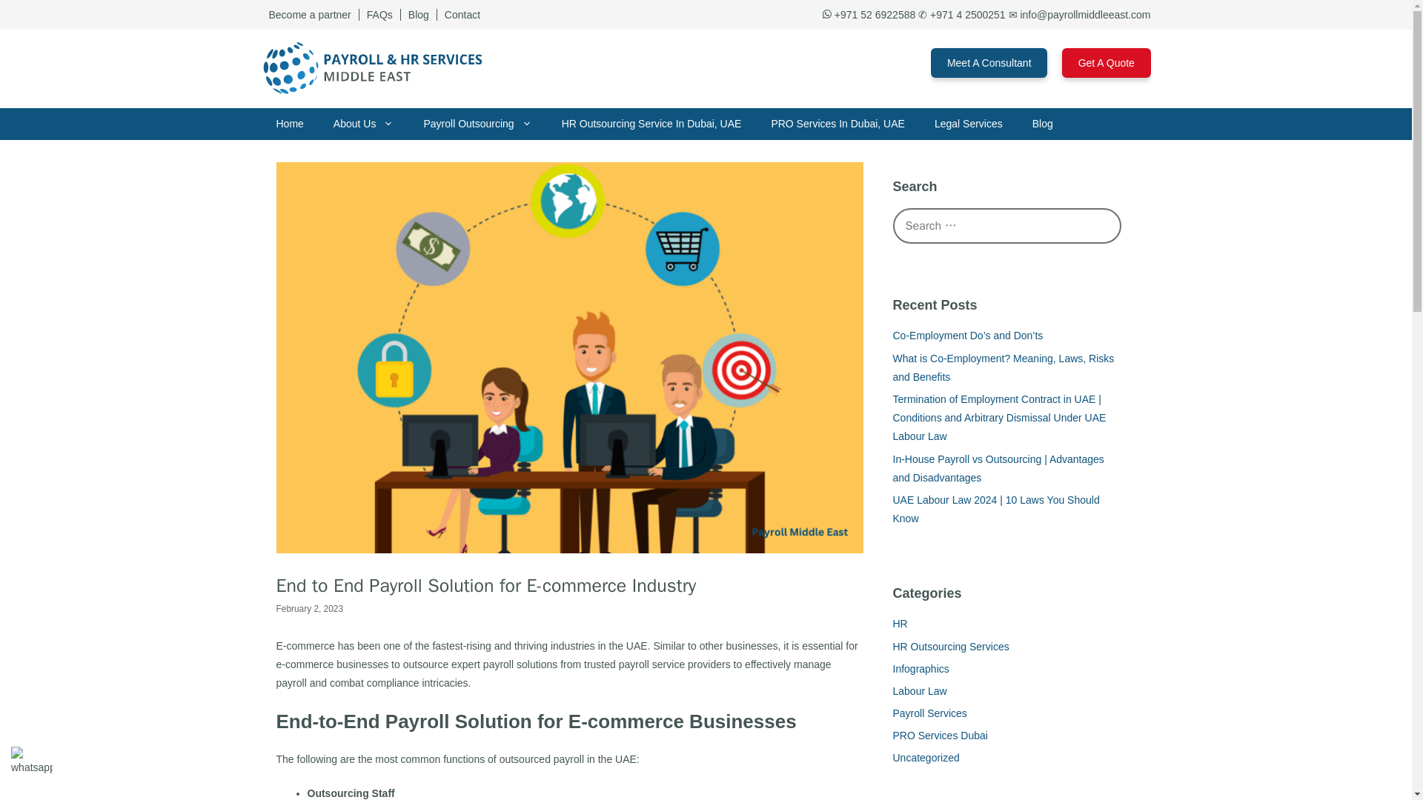 This screenshot has width=1423, height=800. Describe the element at coordinates (1006, 225) in the screenshot. I see `Search for:` at that location.